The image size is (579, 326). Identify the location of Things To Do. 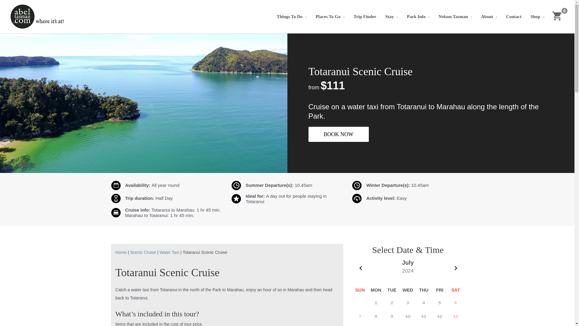
(291, 16).